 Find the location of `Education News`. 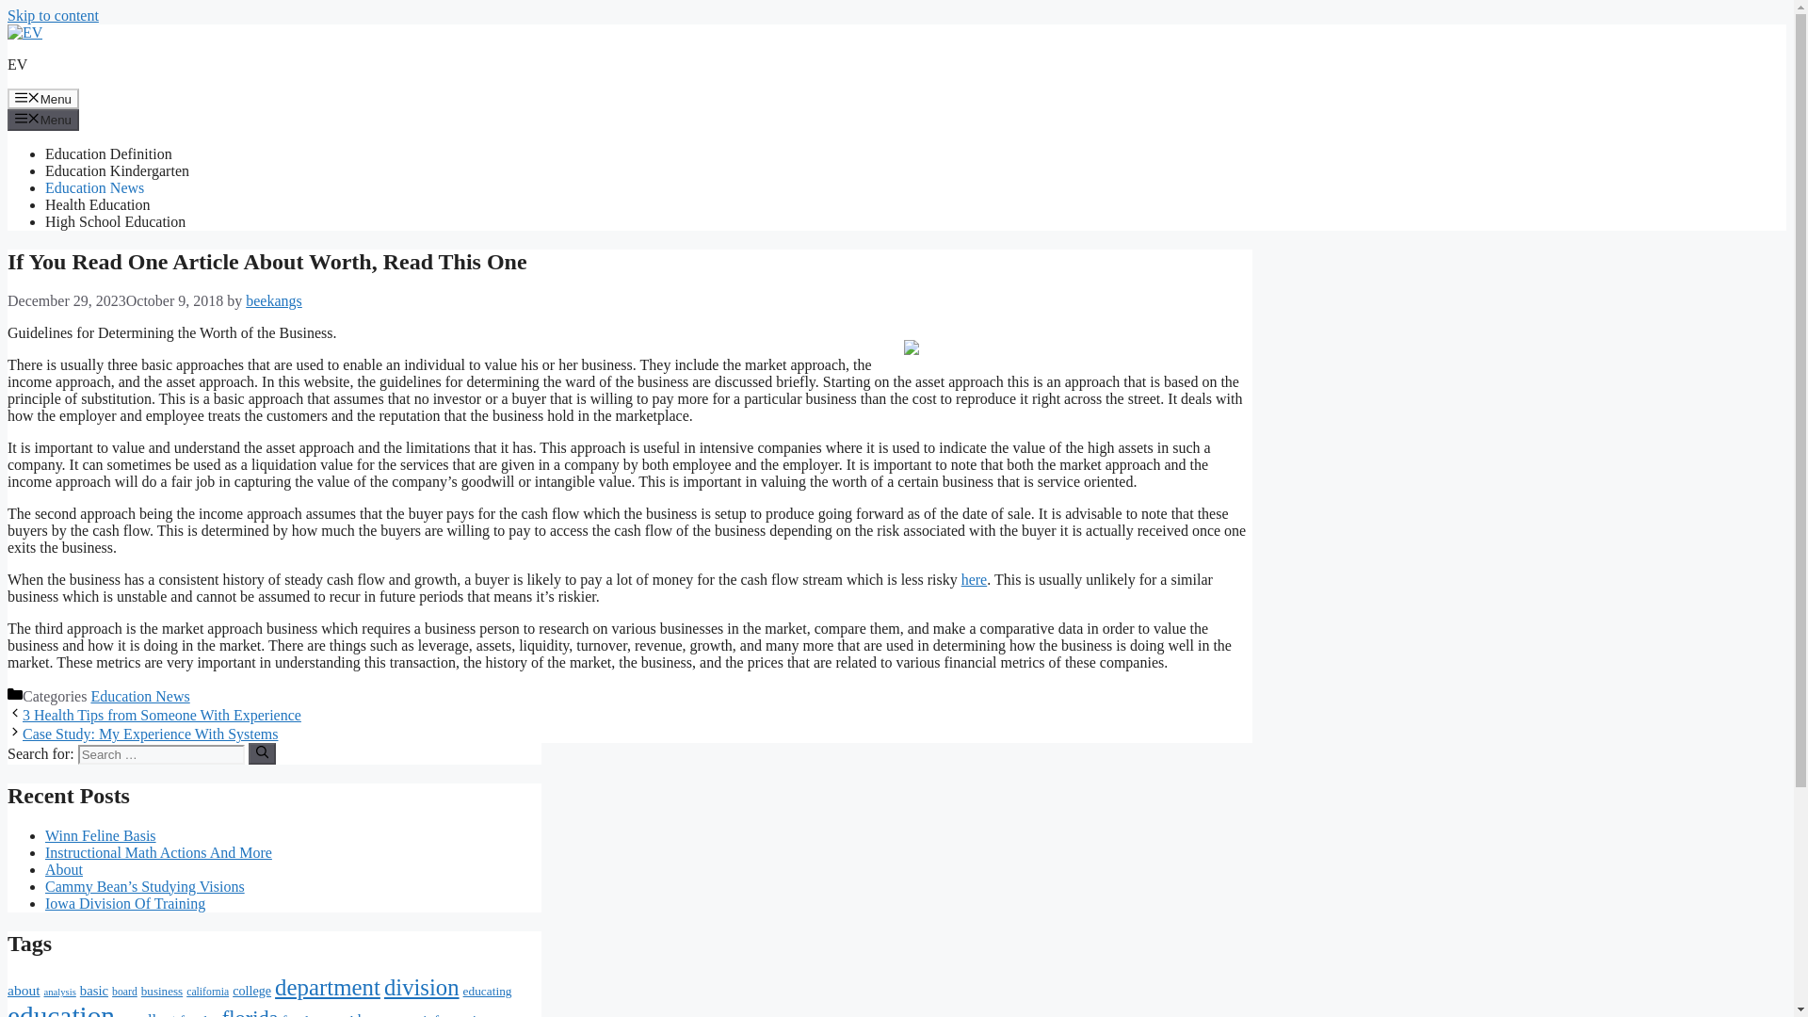

Education News is located at coordinates (94, 188).